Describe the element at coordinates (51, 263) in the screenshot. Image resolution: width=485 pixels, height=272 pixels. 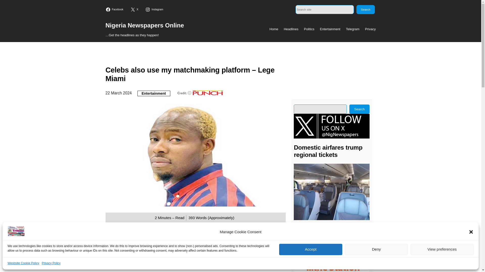
I see `Privacy Policy` at that location.